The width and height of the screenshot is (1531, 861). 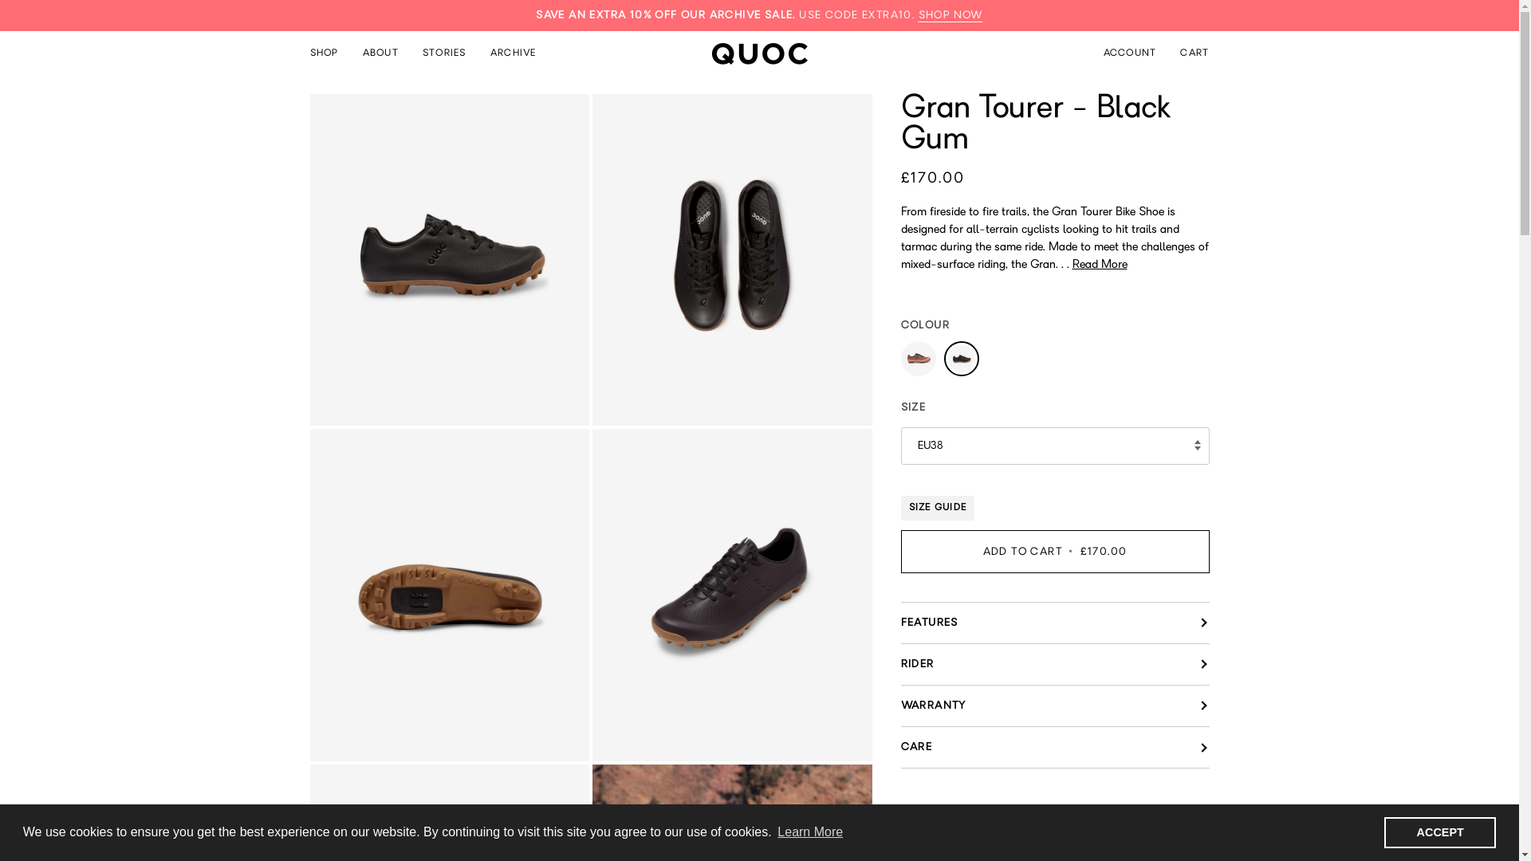 What do you see at coordinates (923, 363) in the screenshot?
I see `Gran Tourer - Pink` at bounding box center [923, 363].